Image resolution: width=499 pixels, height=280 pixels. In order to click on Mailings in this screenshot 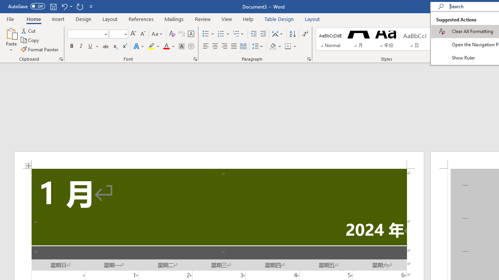, I will do `click(174, 19)`.